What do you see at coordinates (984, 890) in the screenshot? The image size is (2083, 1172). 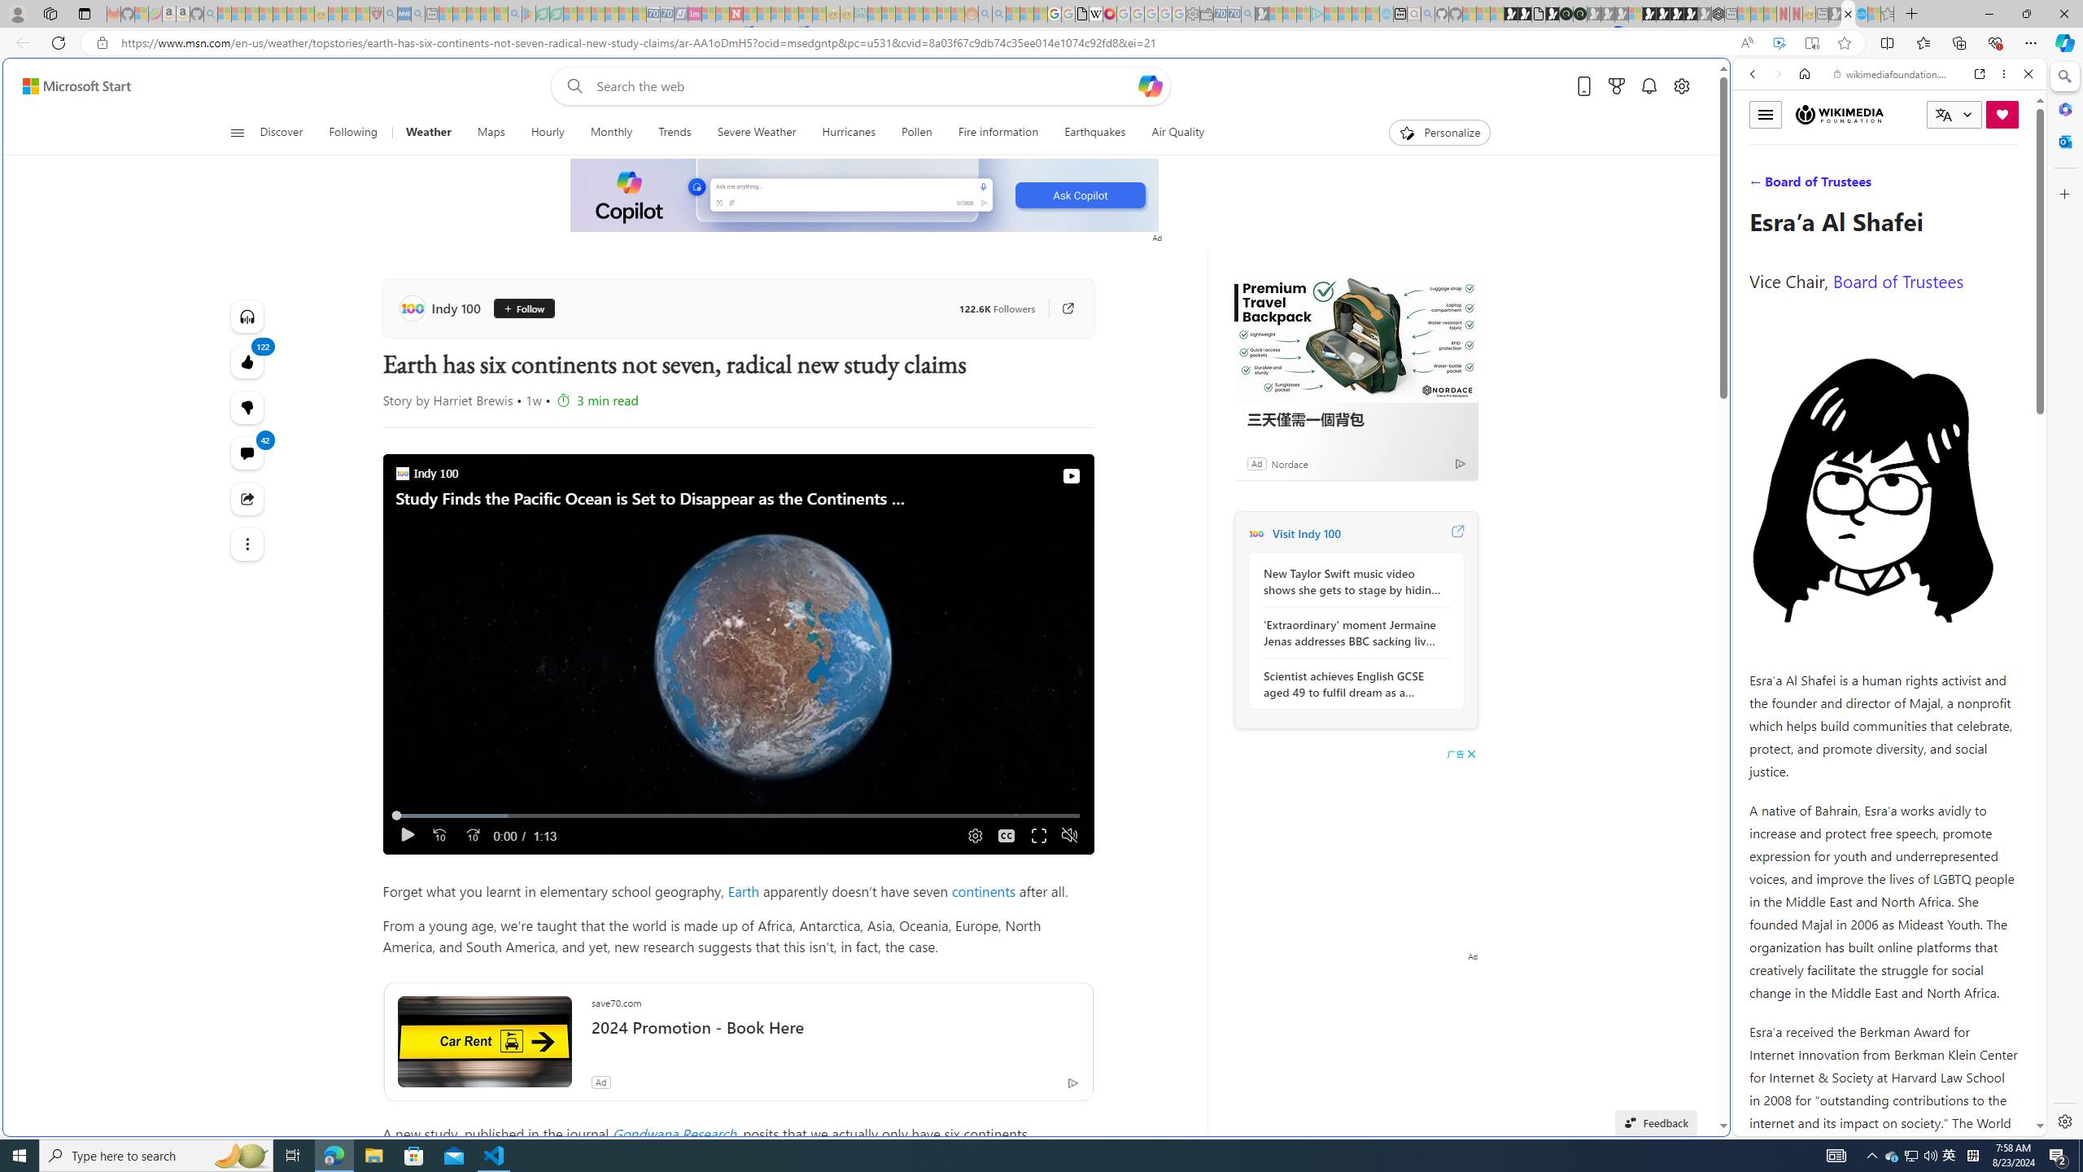 I see `continents` at bounding box center [984, 890].